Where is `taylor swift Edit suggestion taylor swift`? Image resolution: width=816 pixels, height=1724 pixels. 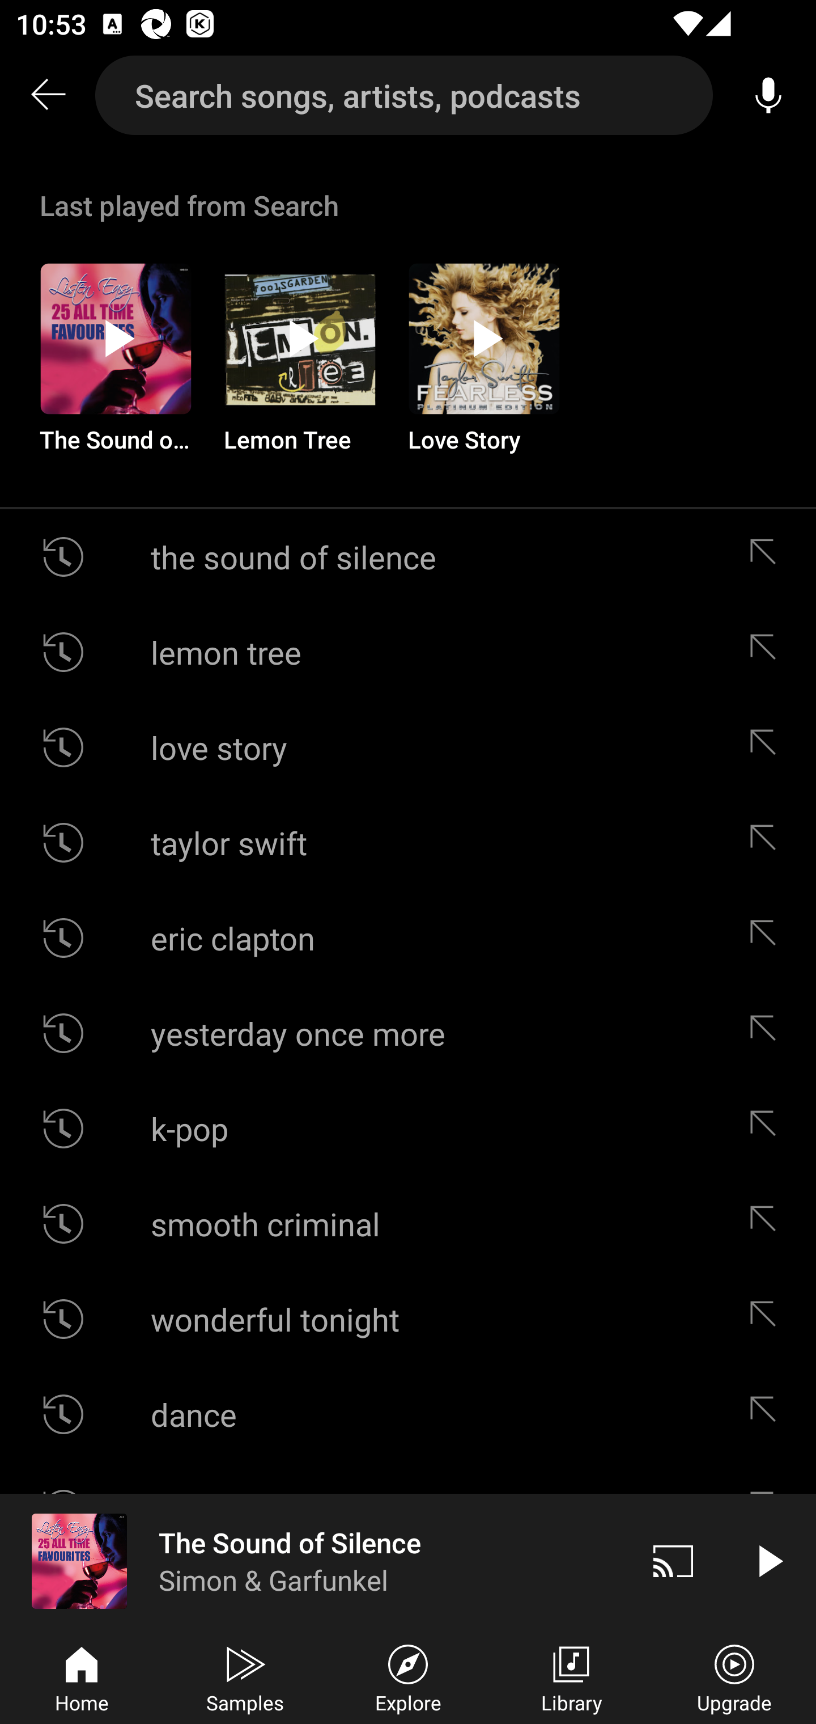
taylor swift Edit suggestion taylor swift is located at coordinates (408, 842).